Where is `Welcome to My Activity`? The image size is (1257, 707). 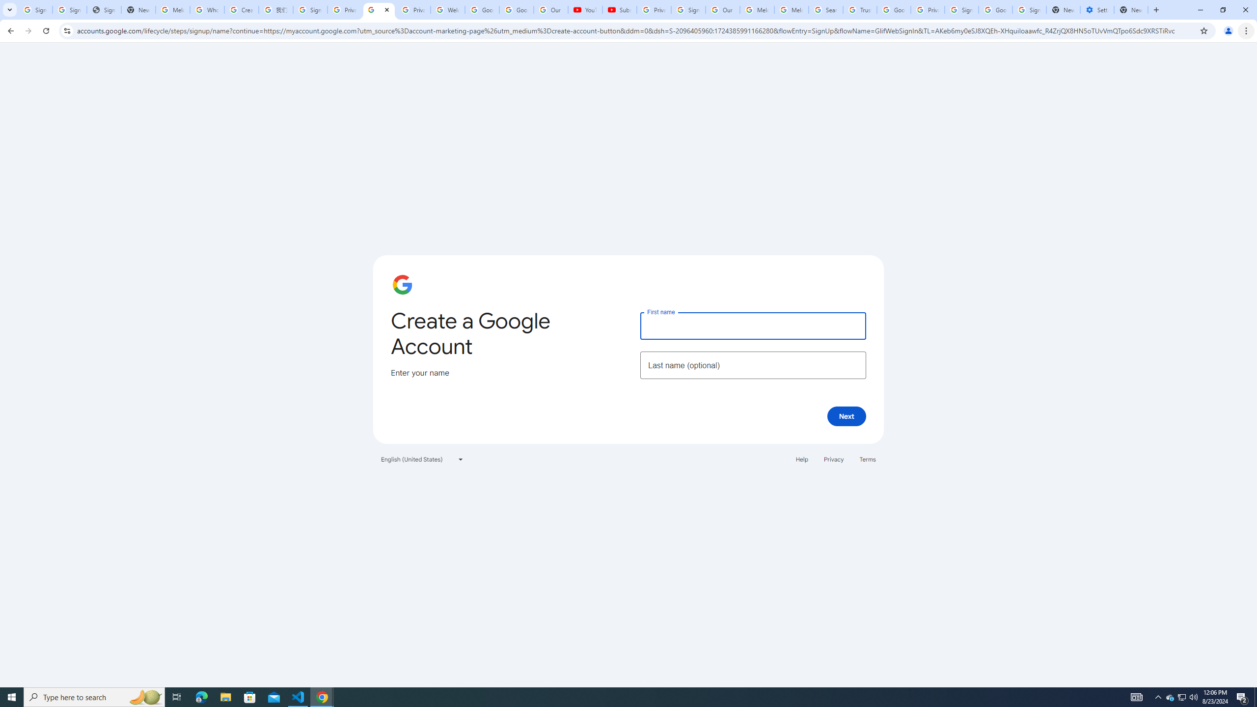 Welcome to My Activity is located at coordinates (447, 10).